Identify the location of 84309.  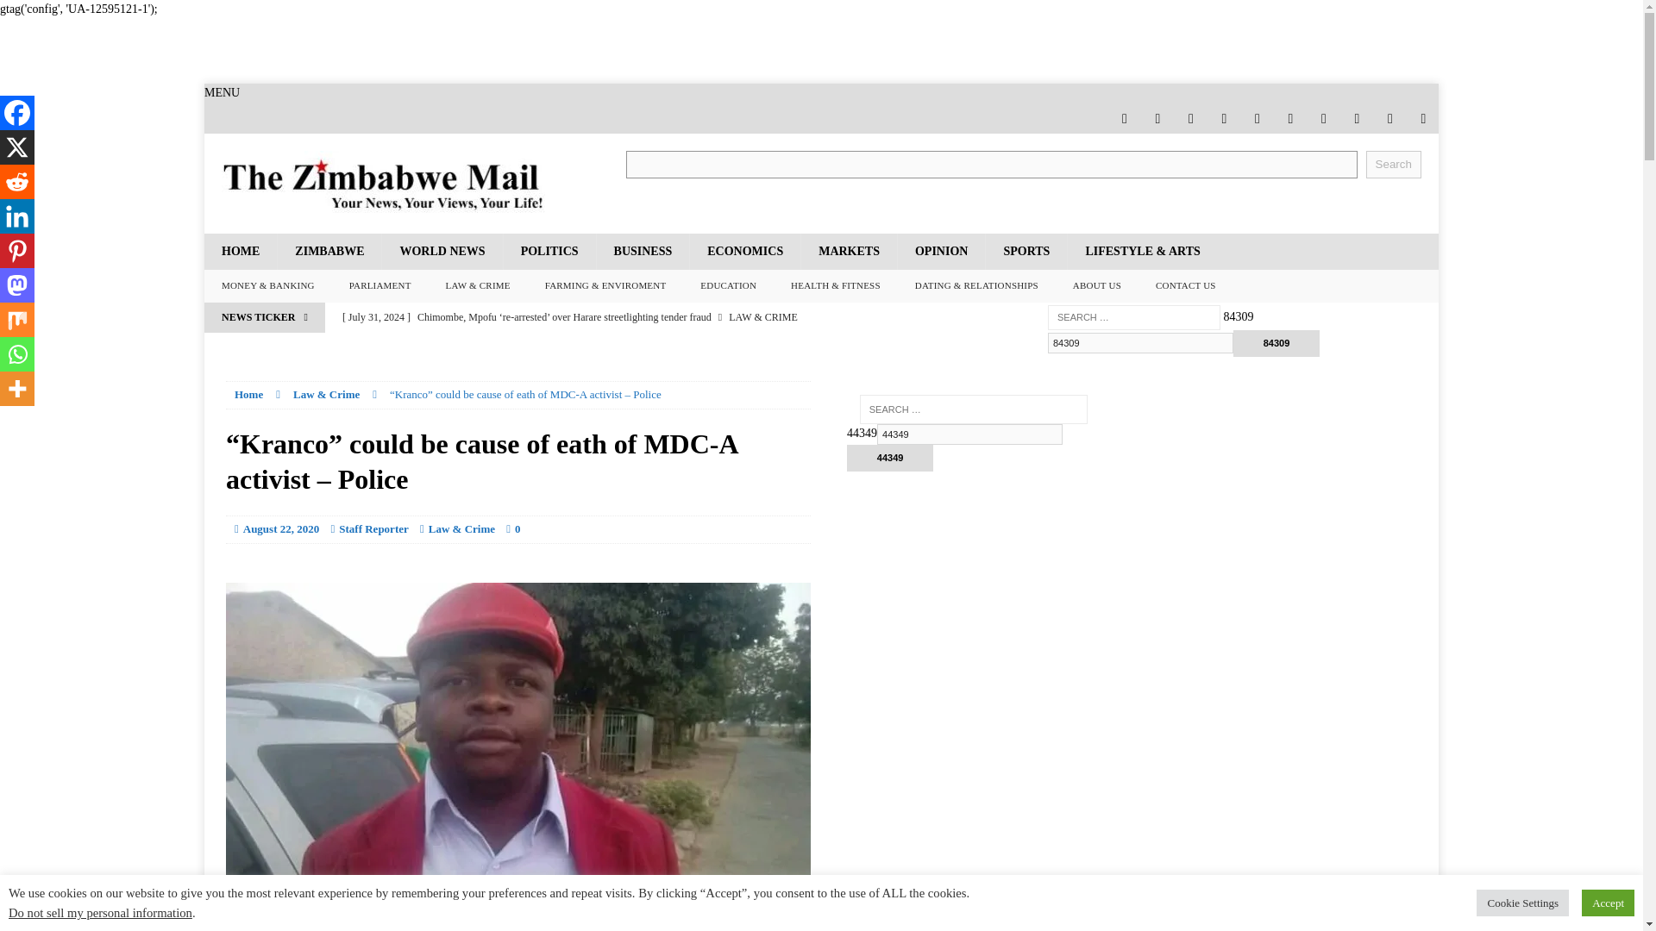
(1276, 343).